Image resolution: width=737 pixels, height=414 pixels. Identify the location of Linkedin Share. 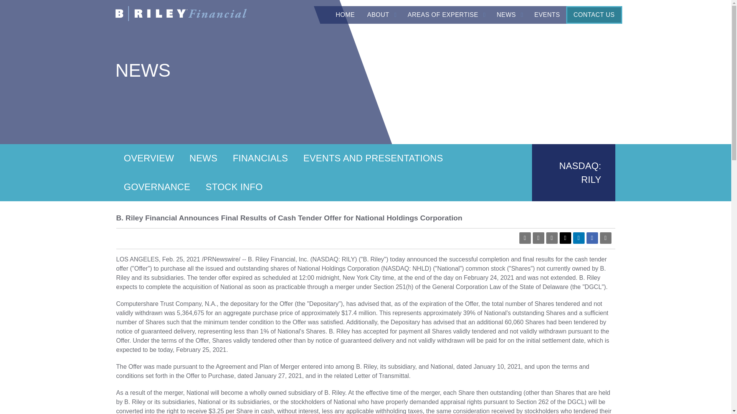
(578, 238).